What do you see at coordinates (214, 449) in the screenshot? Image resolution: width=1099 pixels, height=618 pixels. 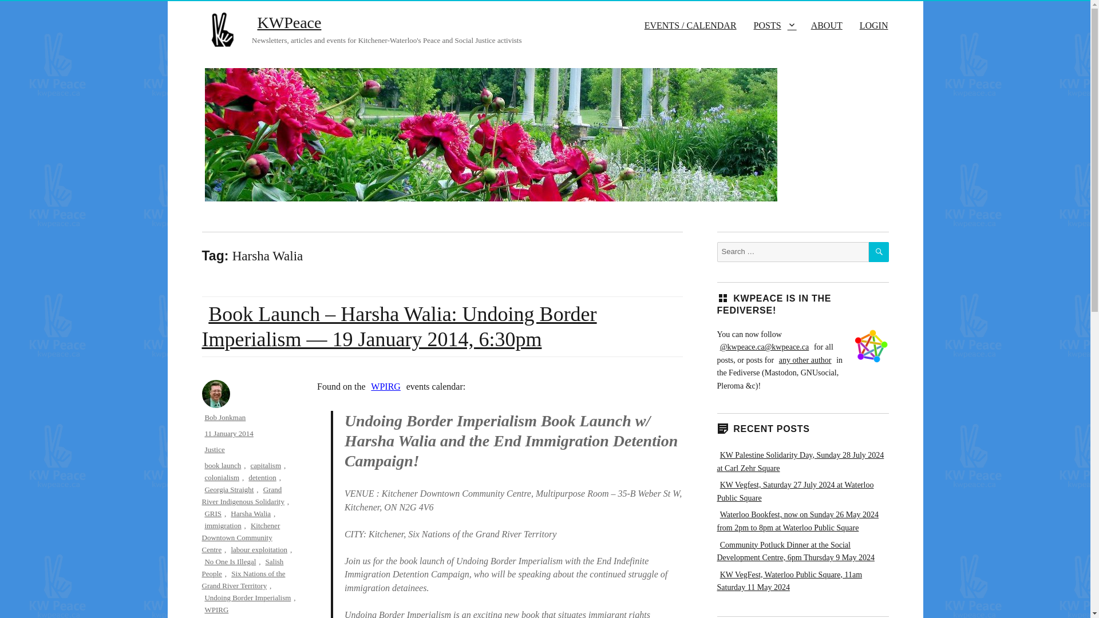 I see `Justice` at bounding box center [214, 449].